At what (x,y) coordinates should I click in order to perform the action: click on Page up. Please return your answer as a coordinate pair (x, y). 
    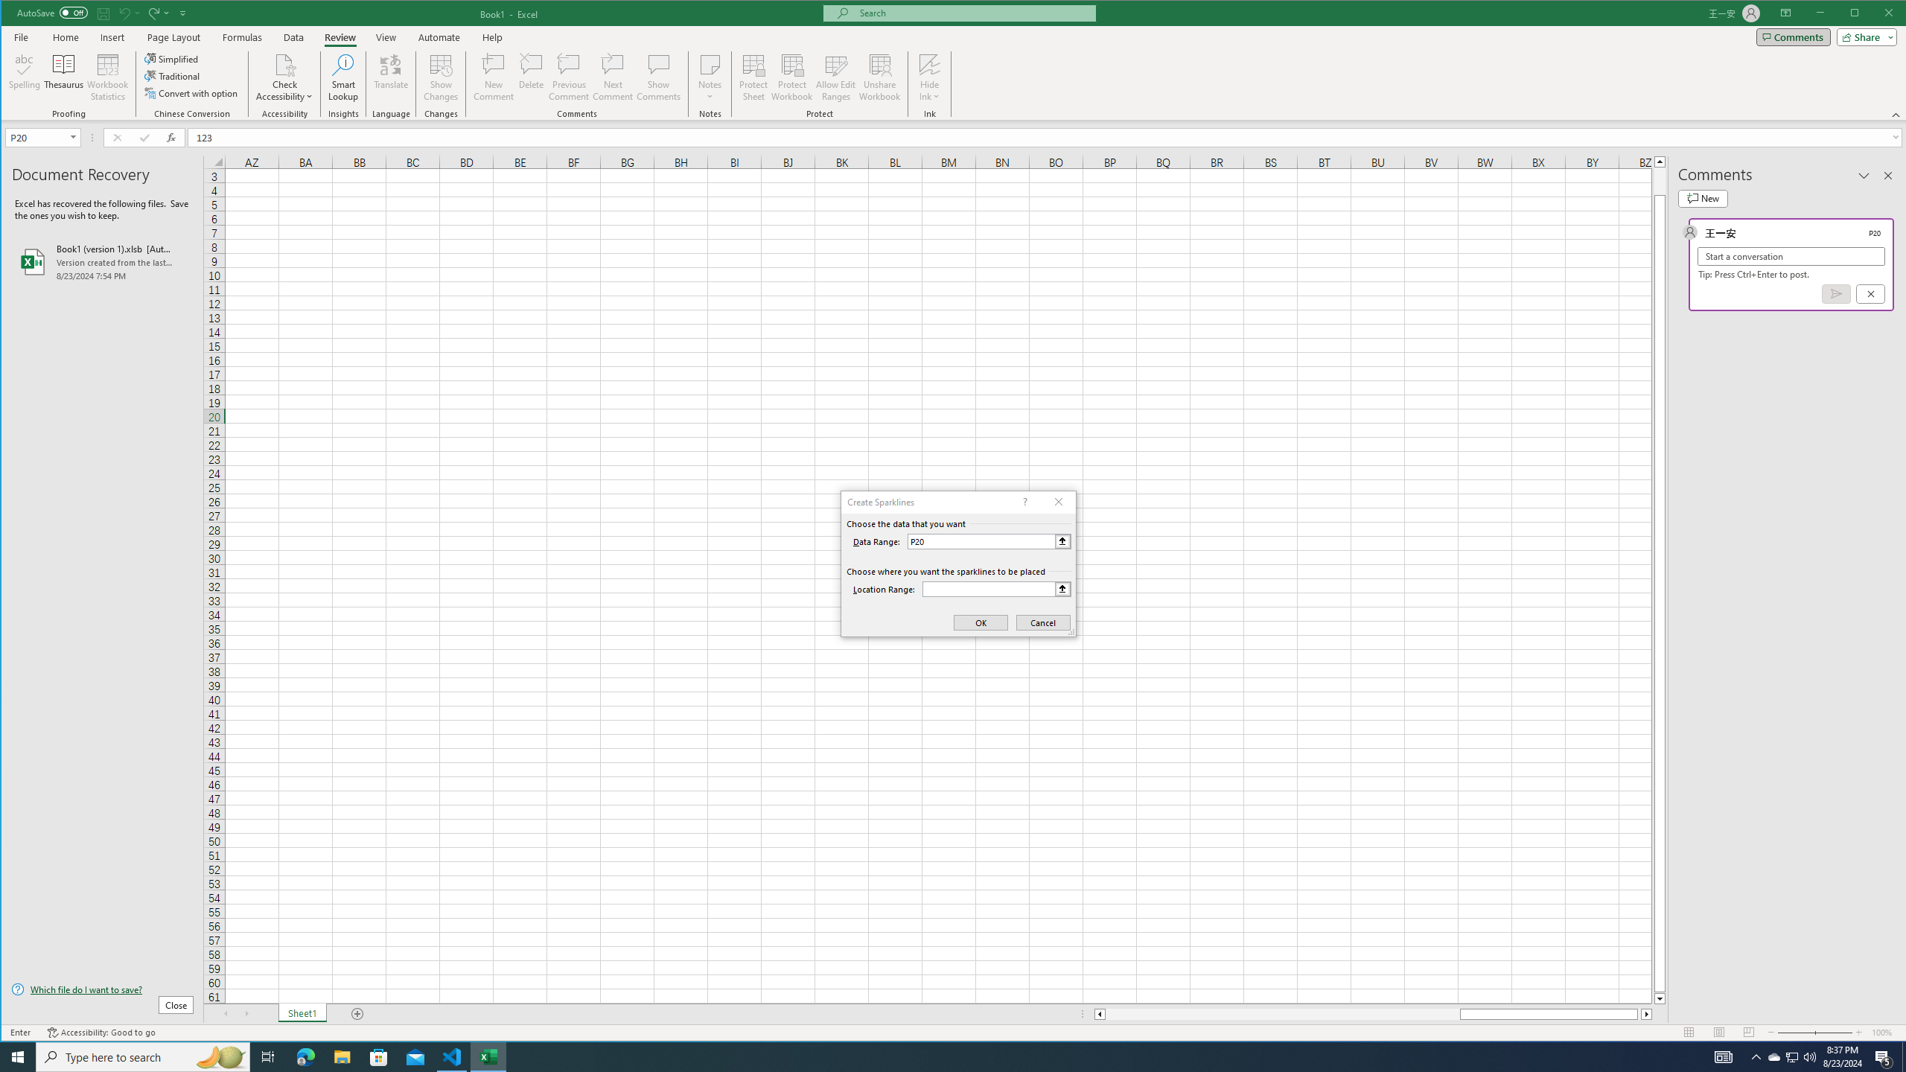
    Looking at the image, I should click on (1660, 181).